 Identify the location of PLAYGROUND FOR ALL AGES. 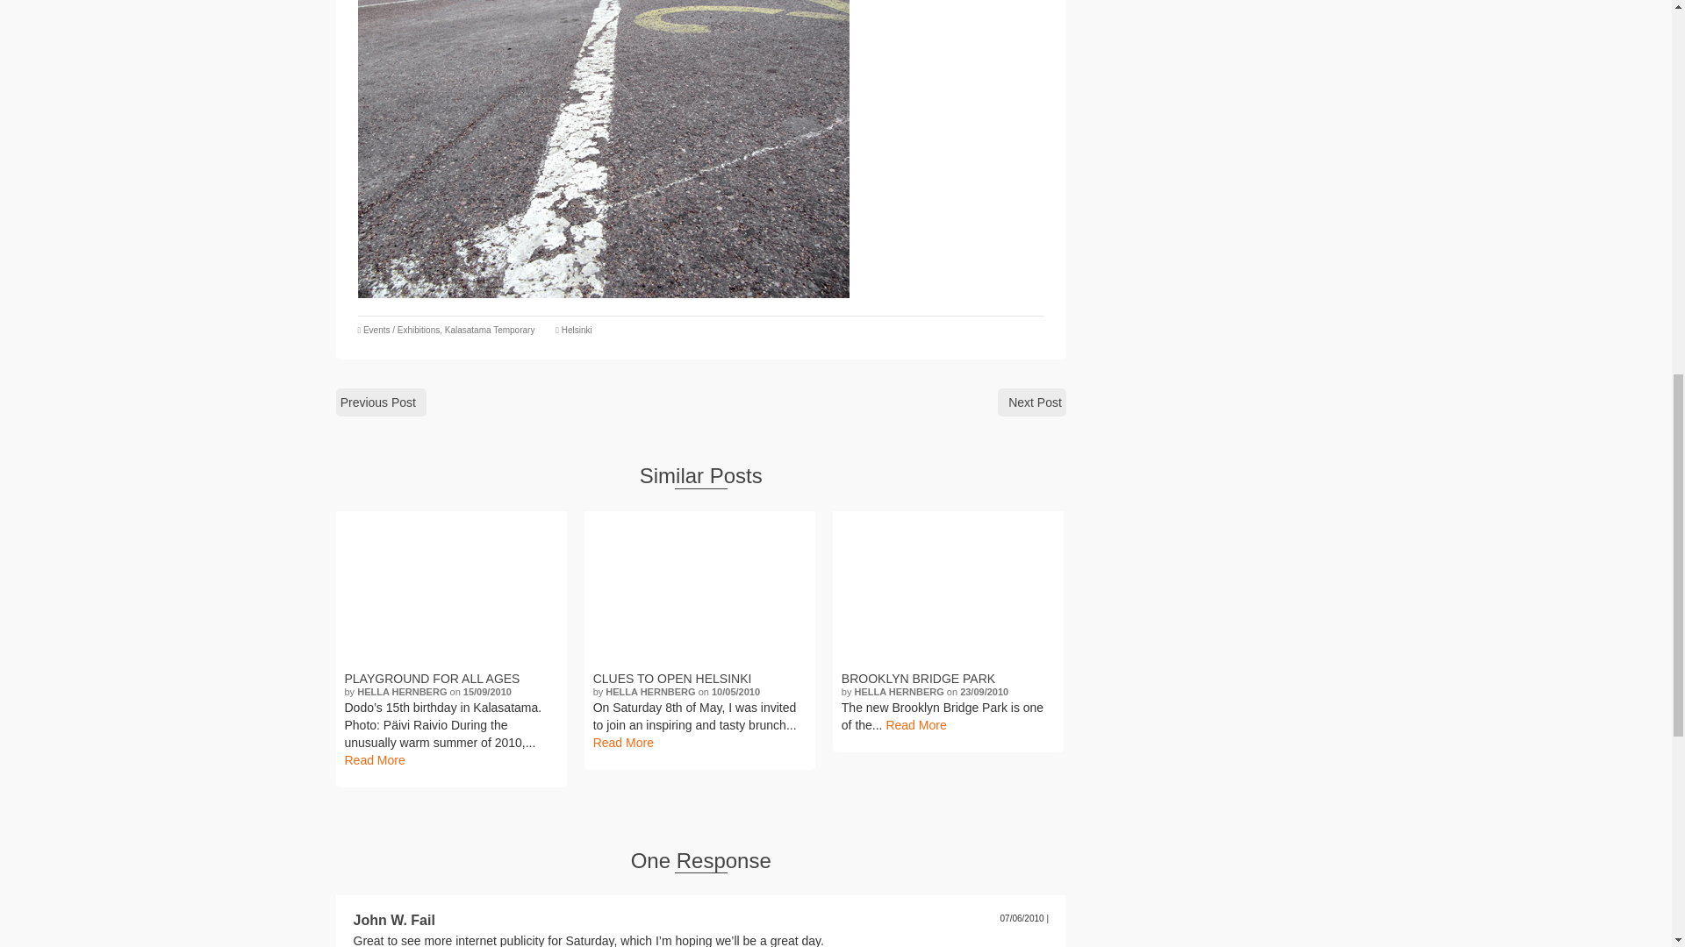
(451, 587).